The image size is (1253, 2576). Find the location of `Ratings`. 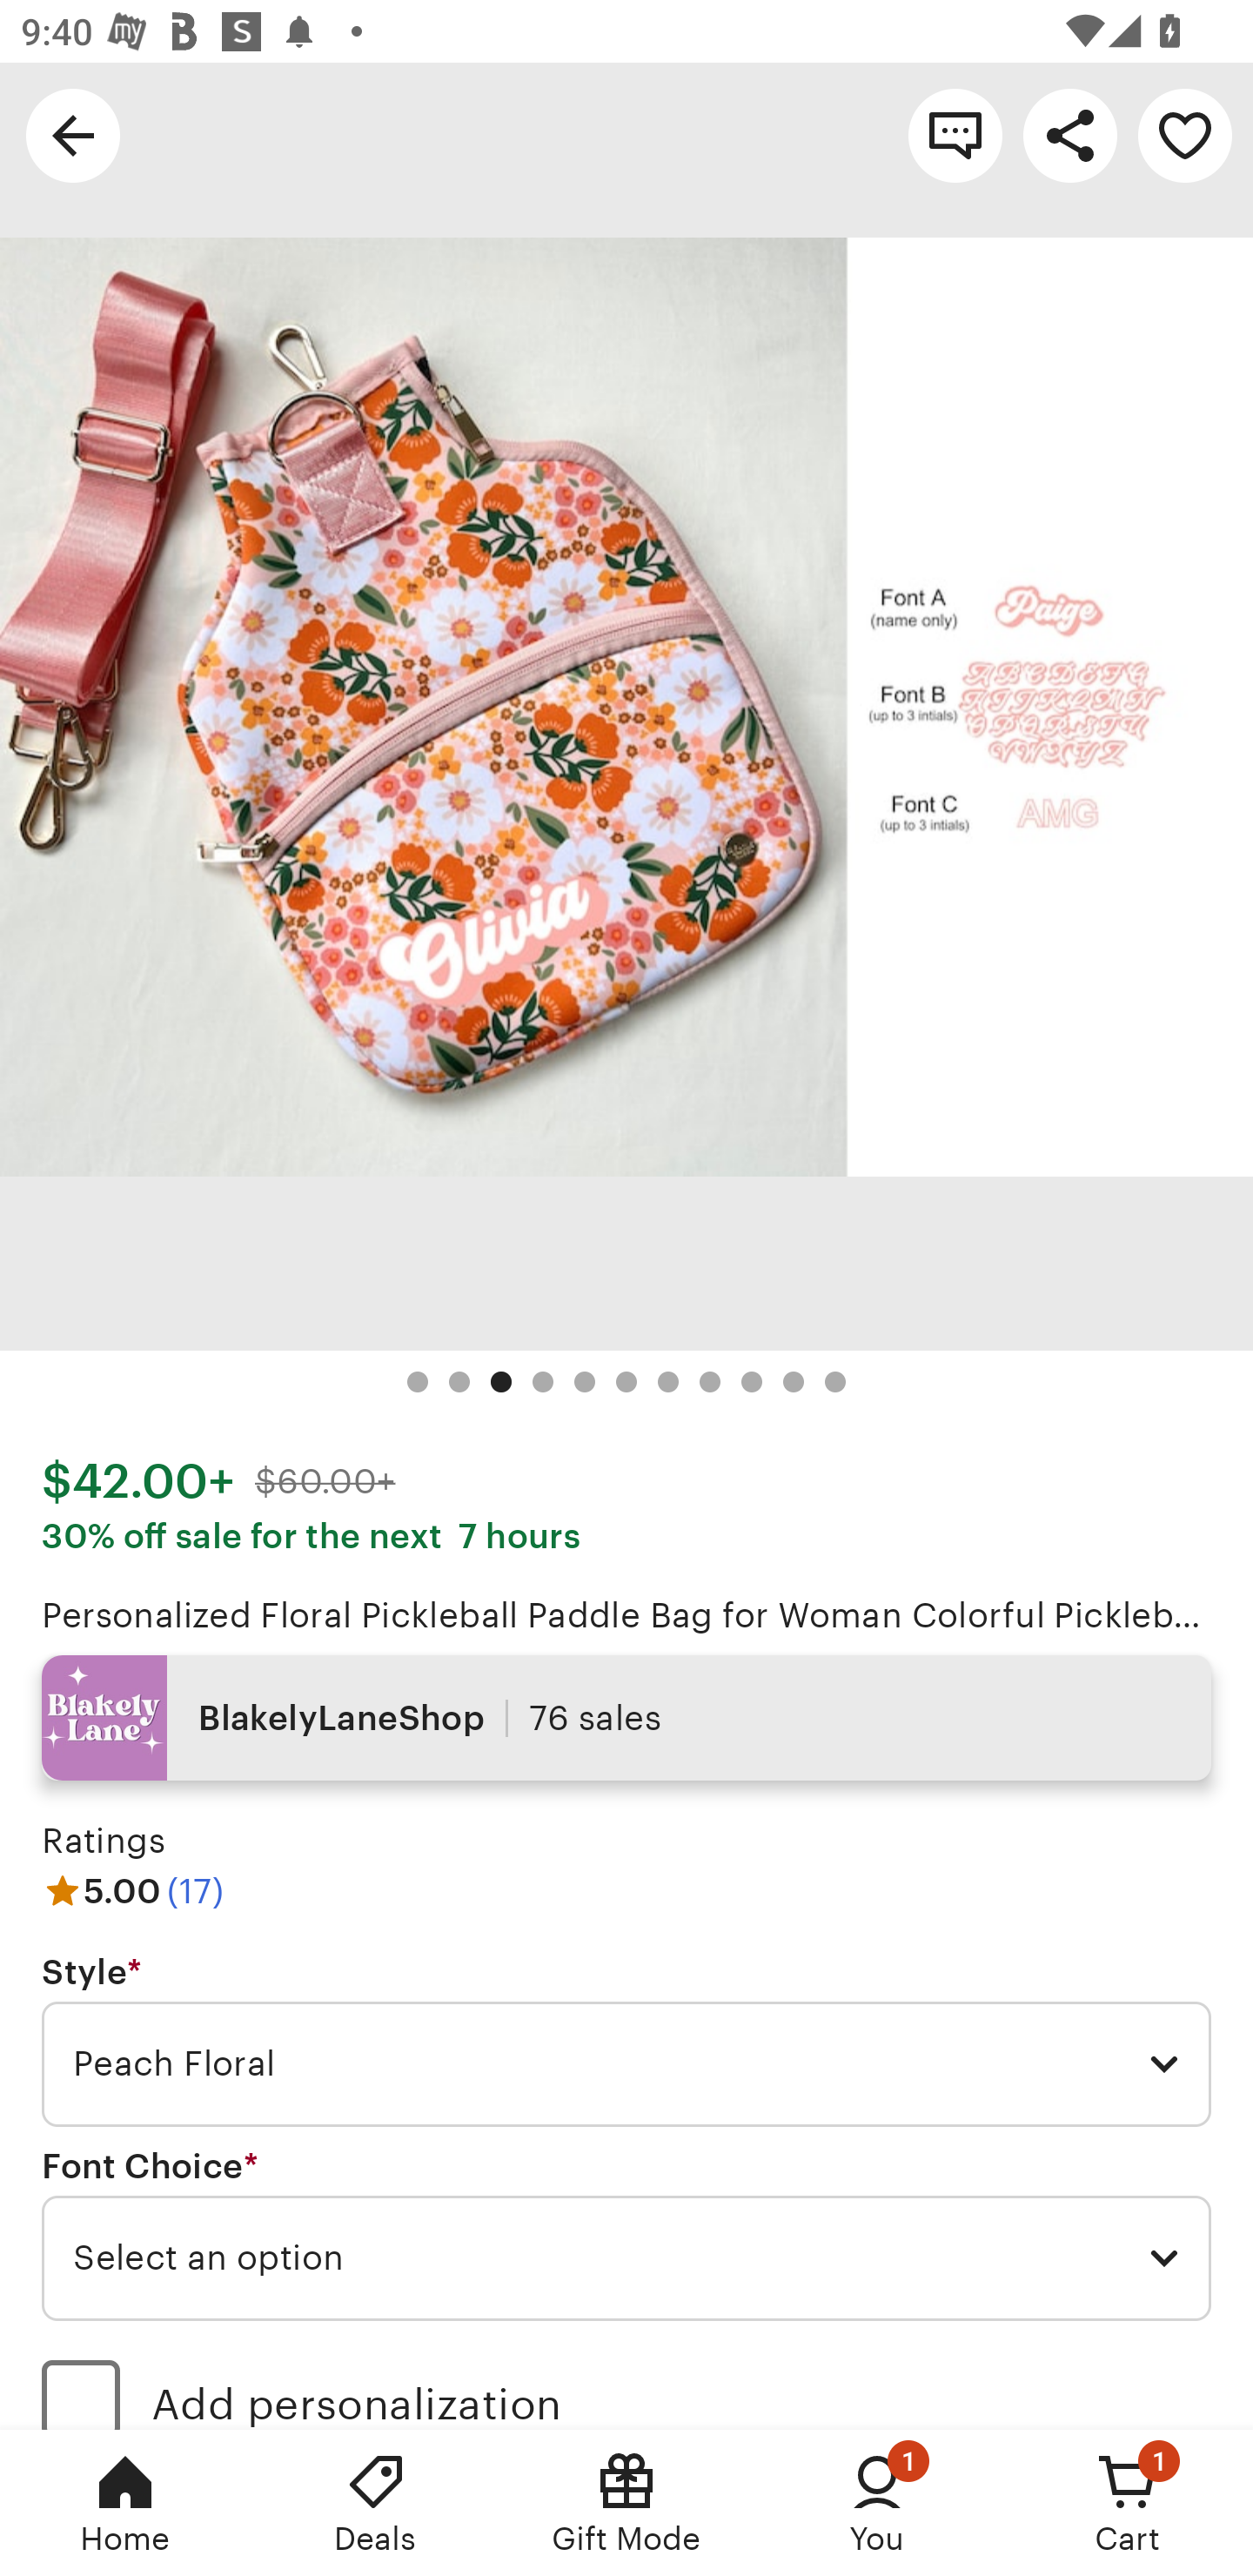

Ratings is located at coordinates (103, 1840).